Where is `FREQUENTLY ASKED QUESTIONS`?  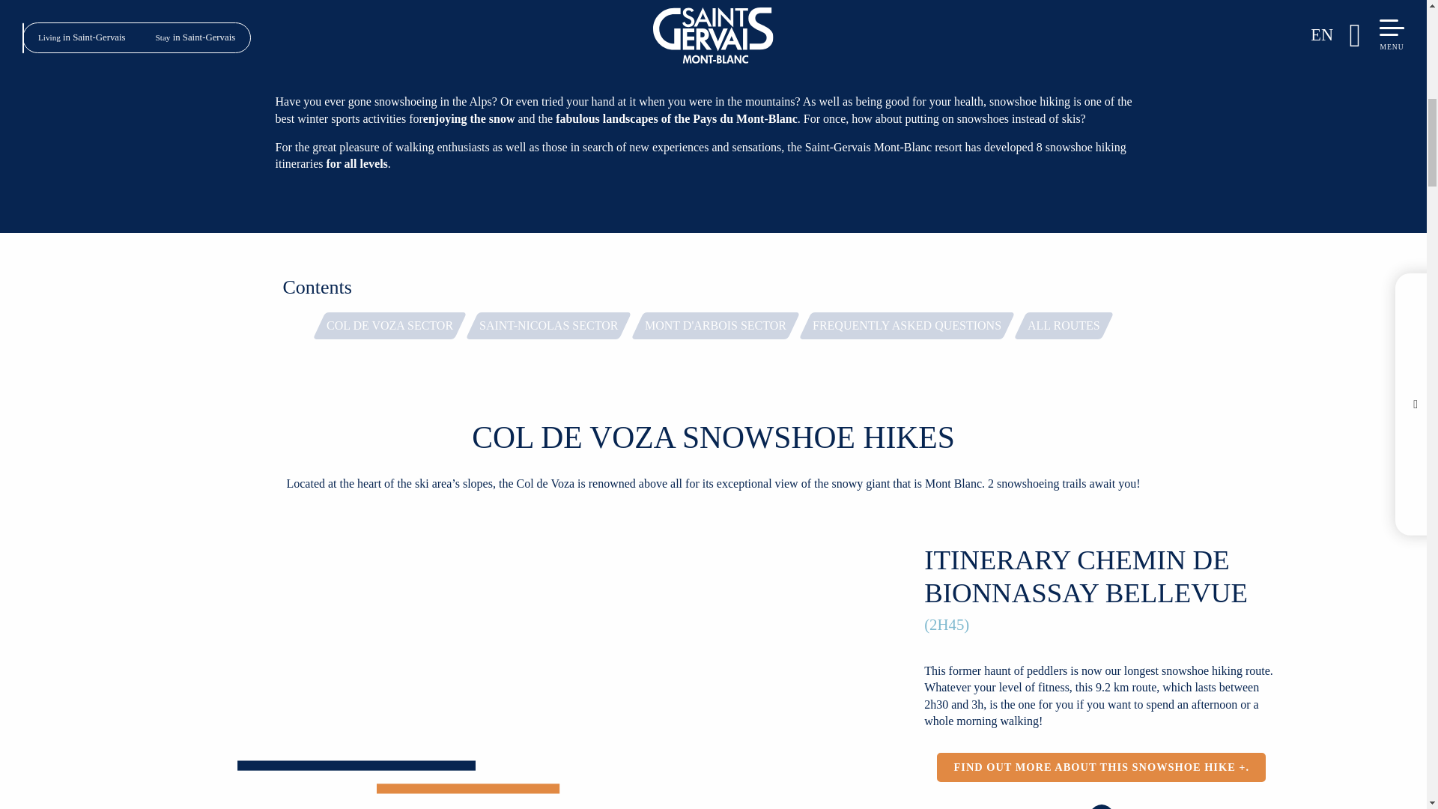
FREQUENTLY ASKED QUESTIONS is located at coordinates (907, 325).